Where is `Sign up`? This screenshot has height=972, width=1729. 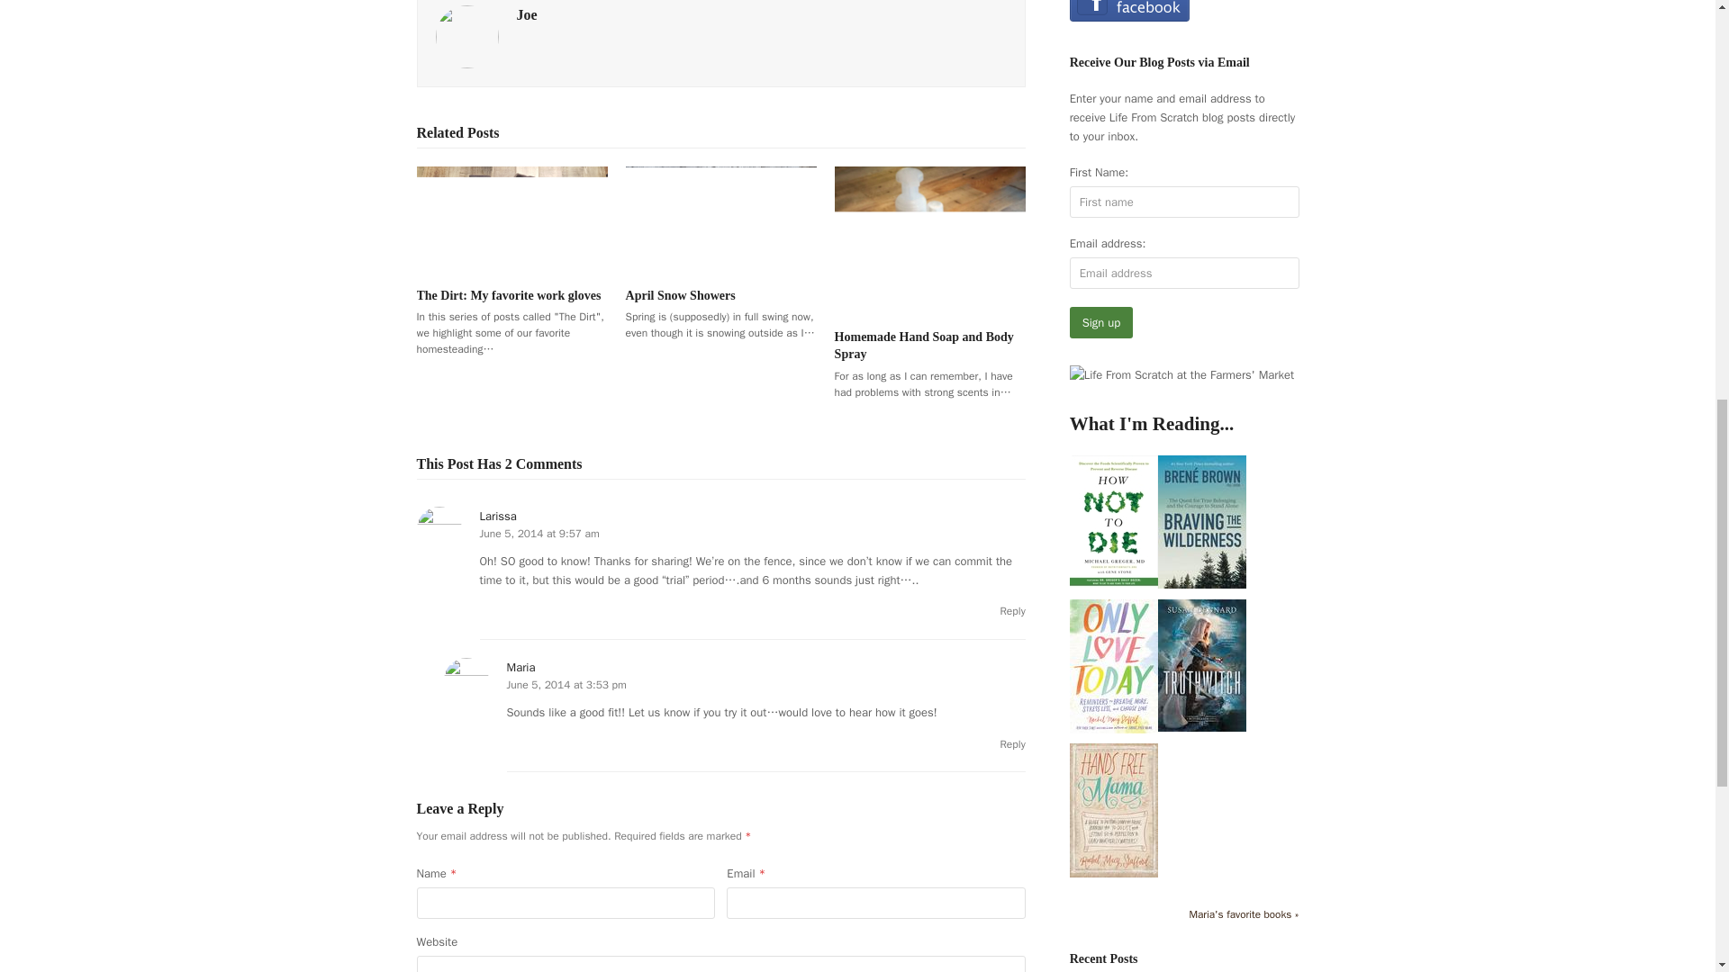 Sign up is located at coordinates (1102, 322).